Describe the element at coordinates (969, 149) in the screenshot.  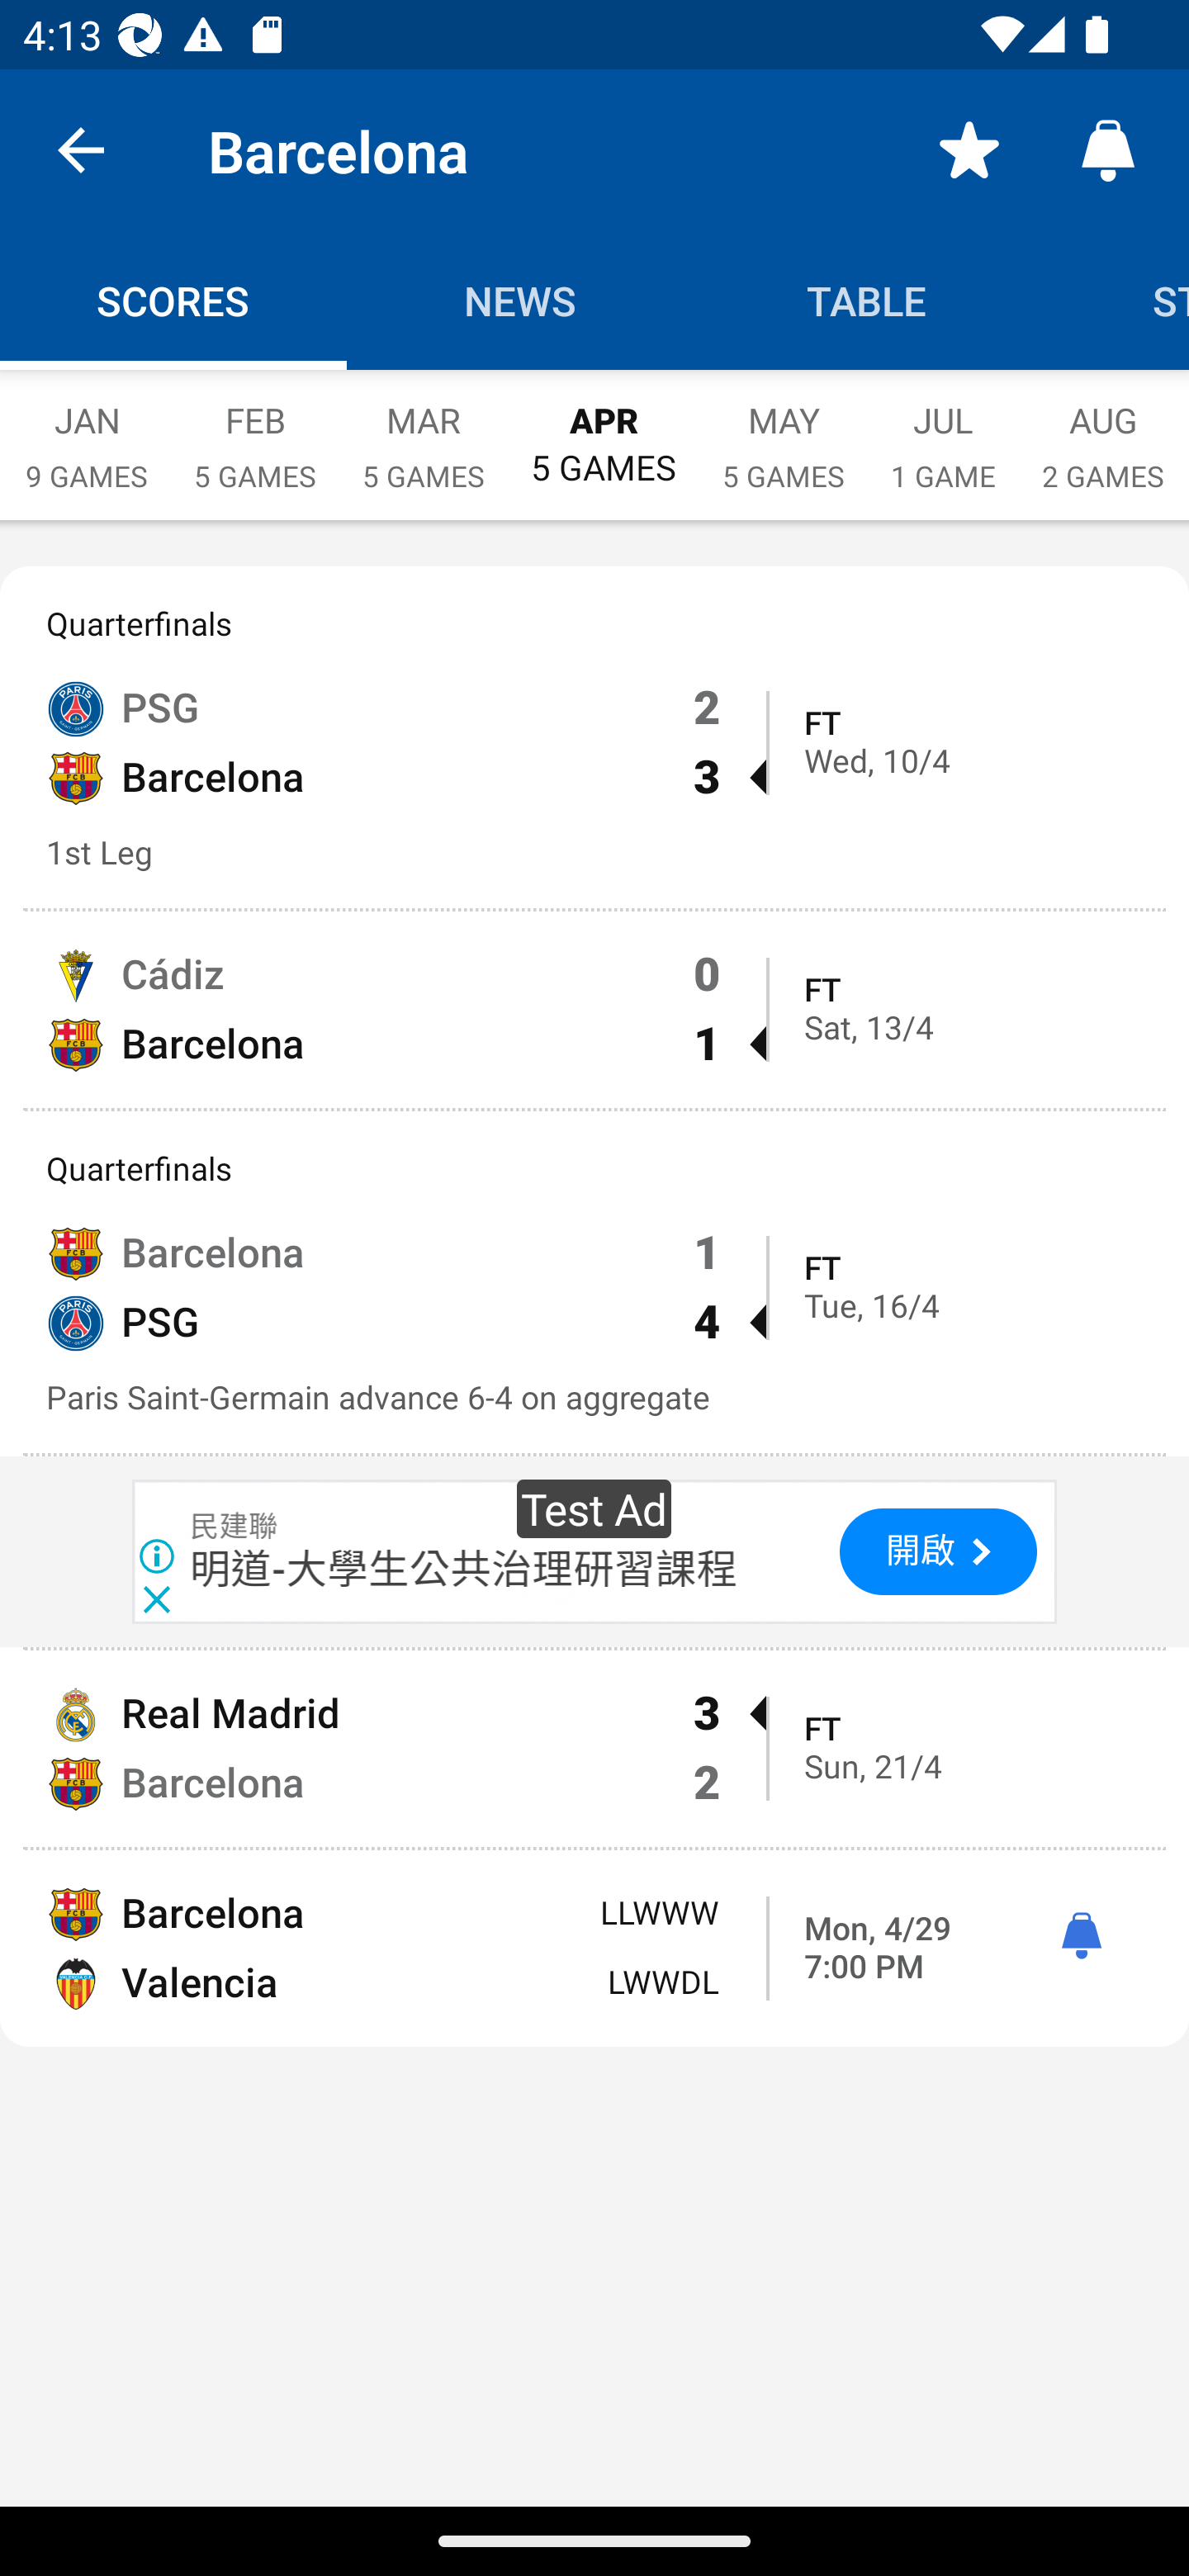
I see `Favorite toggle` at that location.